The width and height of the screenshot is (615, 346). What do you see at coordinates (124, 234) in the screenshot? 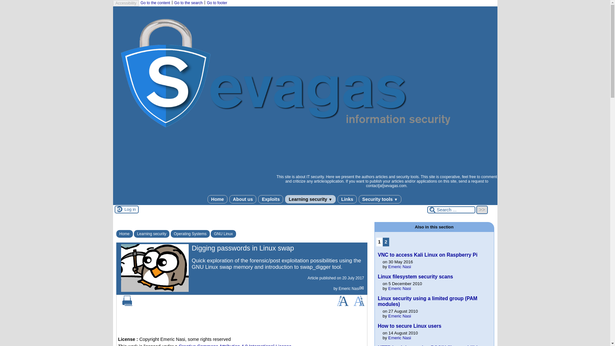
I see `Home` at bounding box center [124, 234].